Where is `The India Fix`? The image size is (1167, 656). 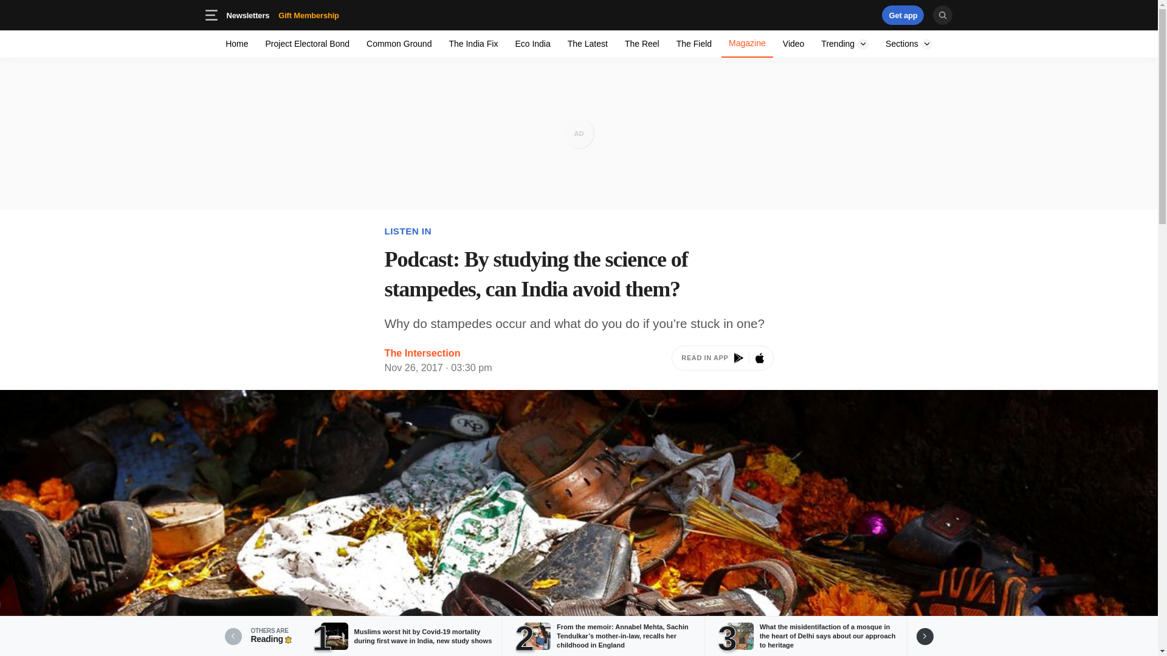 The India Fix is located at coordinates (903, 15).